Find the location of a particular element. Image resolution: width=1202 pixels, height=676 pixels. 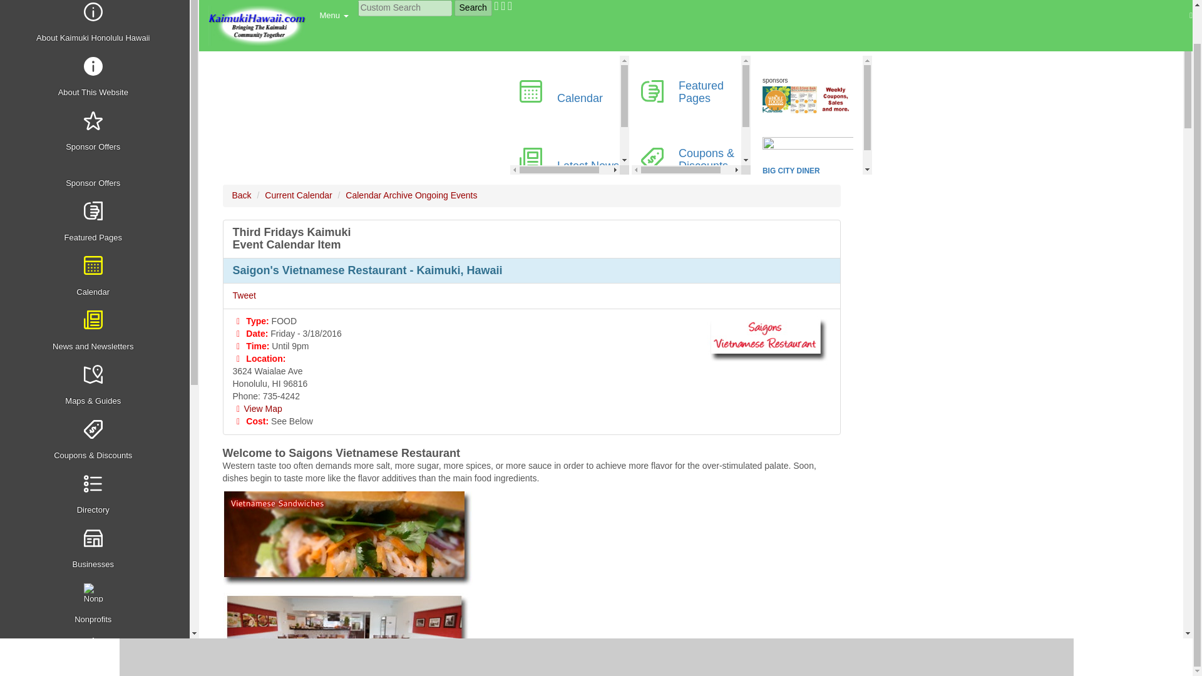

About Kaimuki Honolulu Hawaii is located at coordinates (96, 25).